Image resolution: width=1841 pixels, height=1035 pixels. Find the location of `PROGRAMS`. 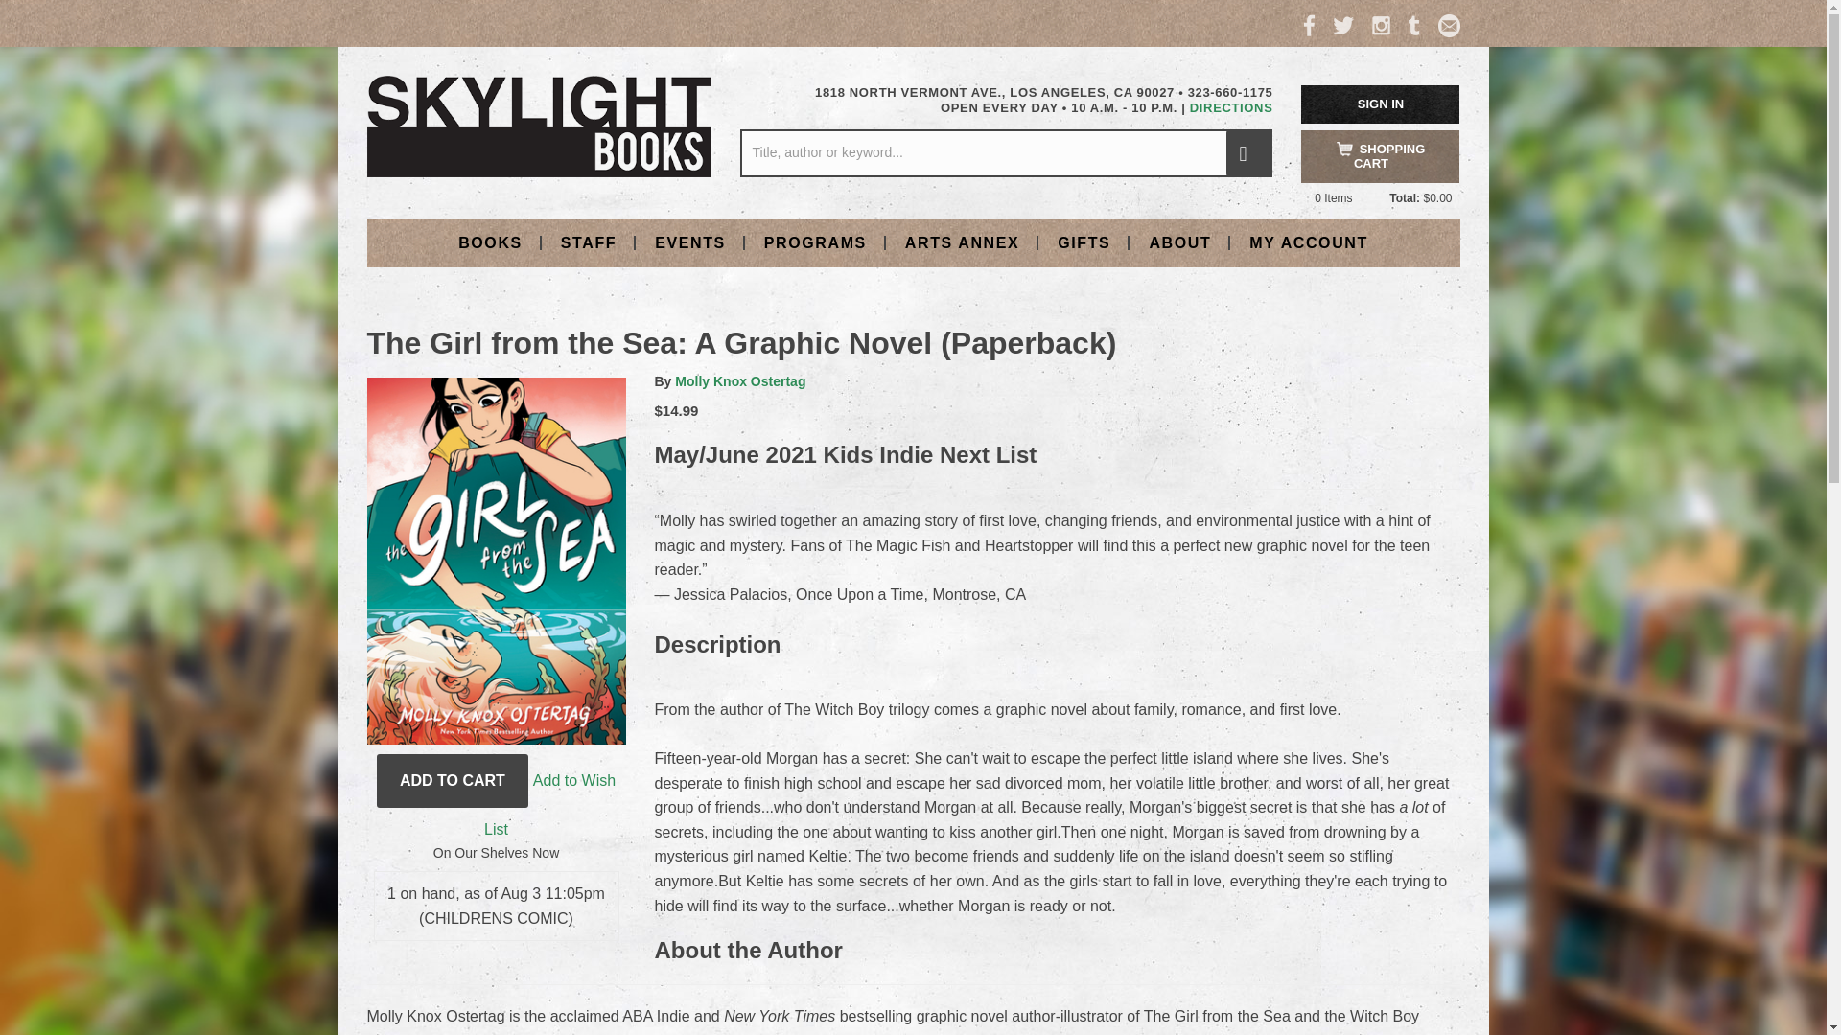

PROGRAMS is located at coordinates (815, 241).